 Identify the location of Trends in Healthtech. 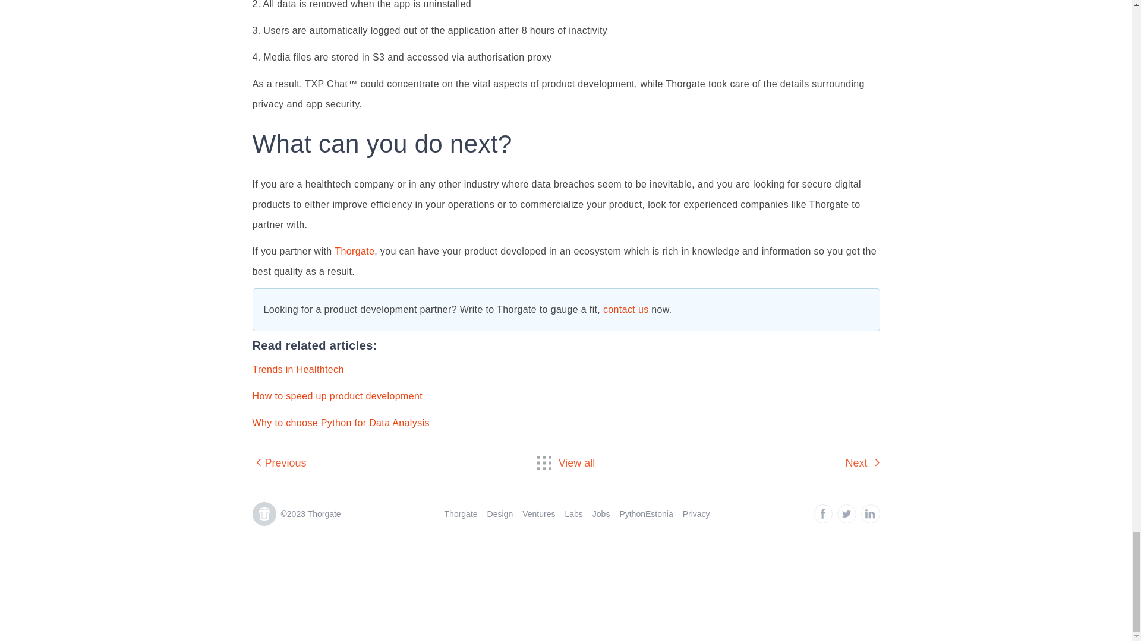
(297, 369).